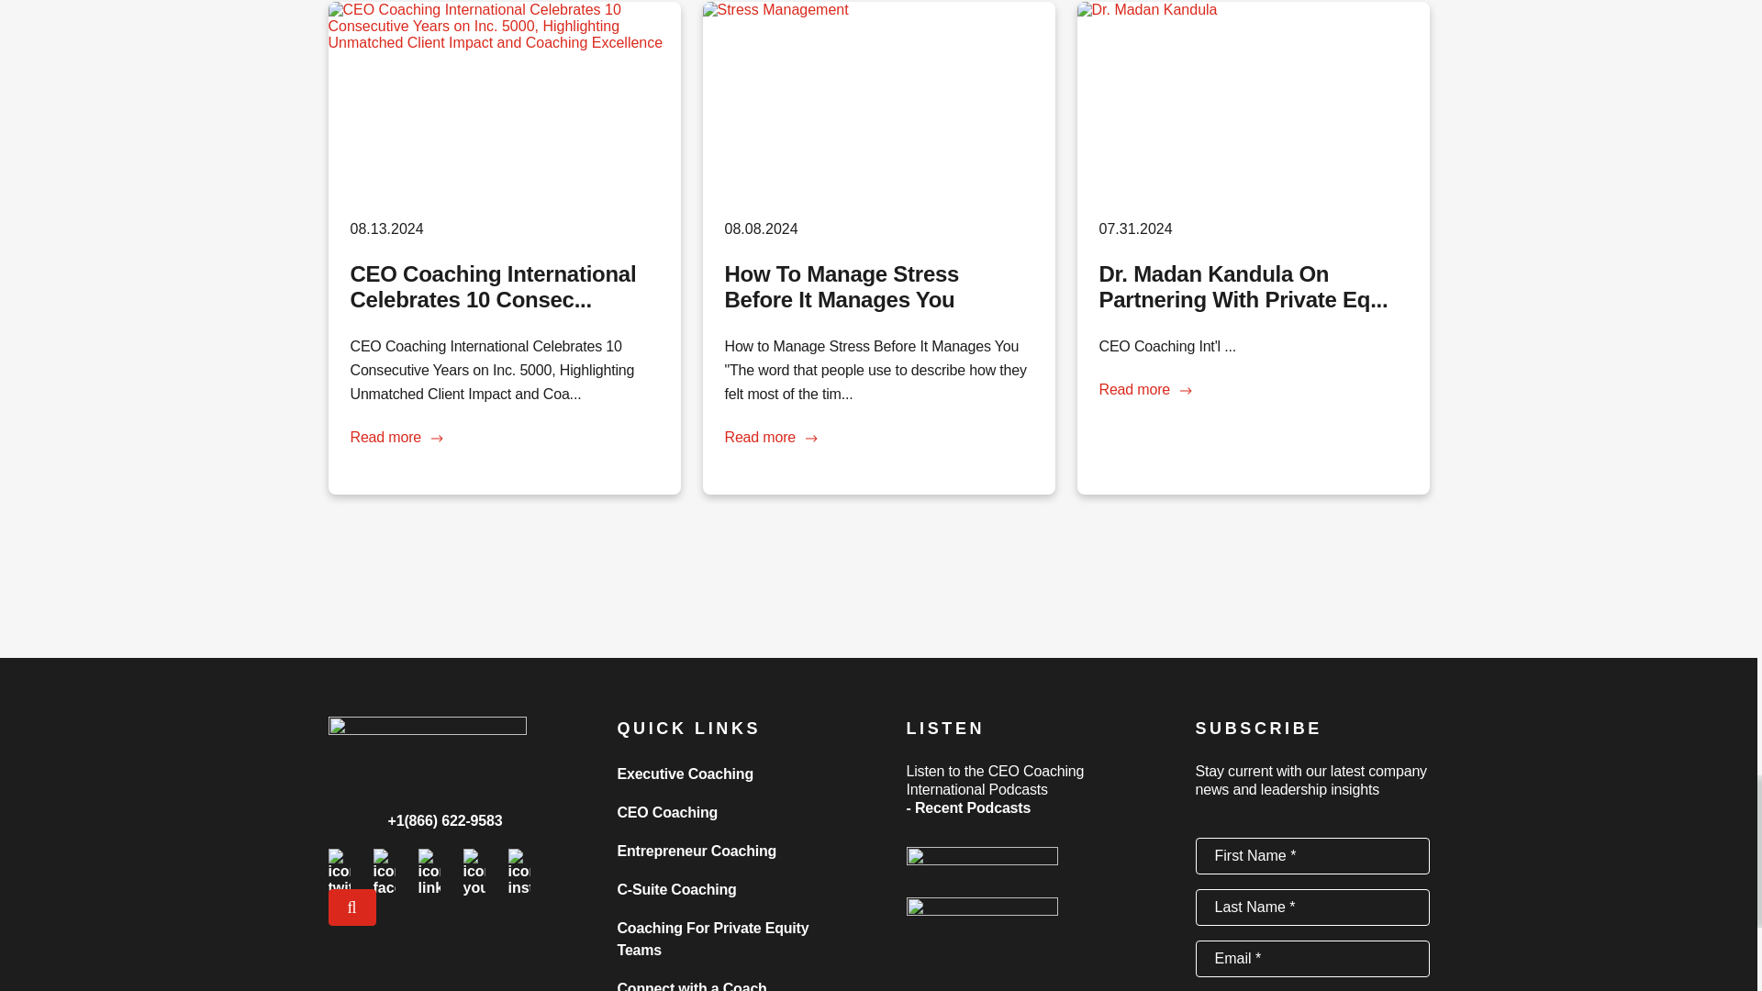  Describe the element at coordinates (697, 852) in the screenshot. I see `Entrepreneur Coaching` at that location.